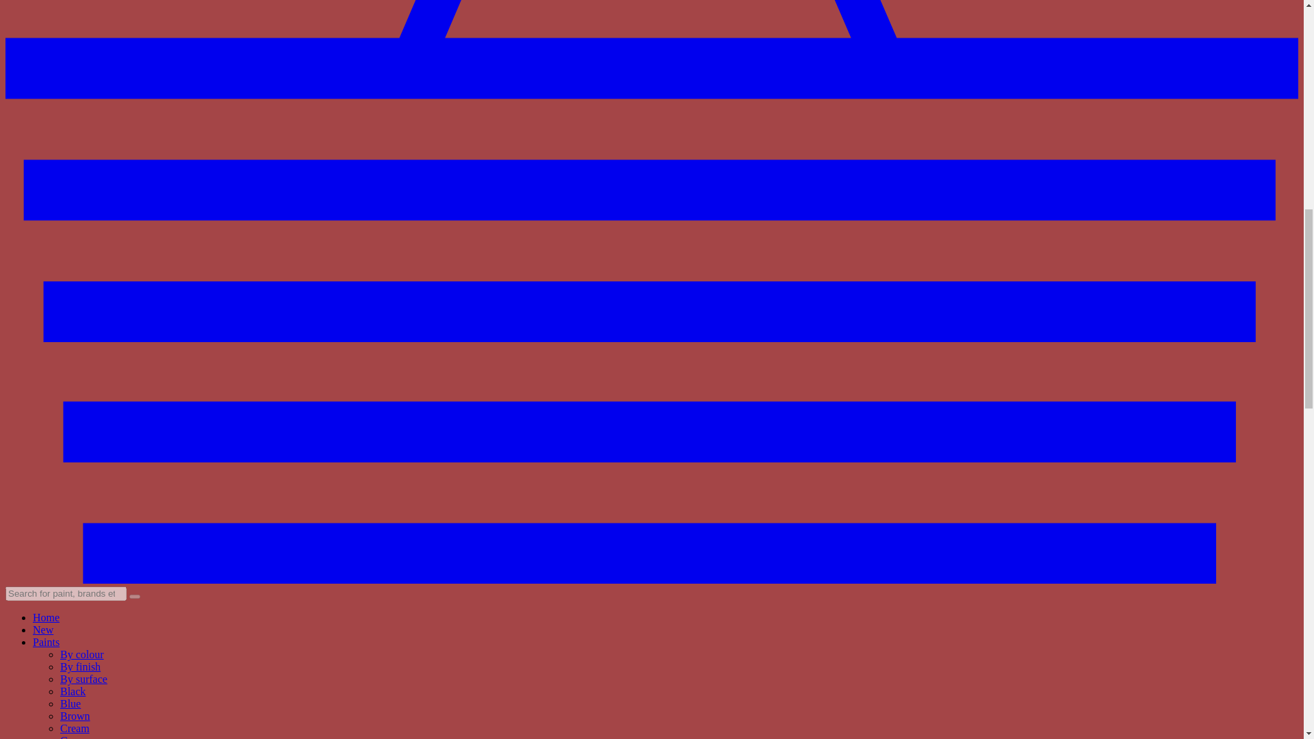 Image resolution: width=1314 pixels, height=739 pixels. I want to click on Black, so click(73, 691).